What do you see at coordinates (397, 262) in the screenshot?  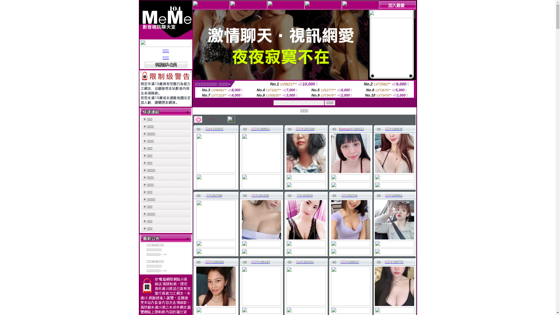 I see `V199776` at bounding box center [397, 262].